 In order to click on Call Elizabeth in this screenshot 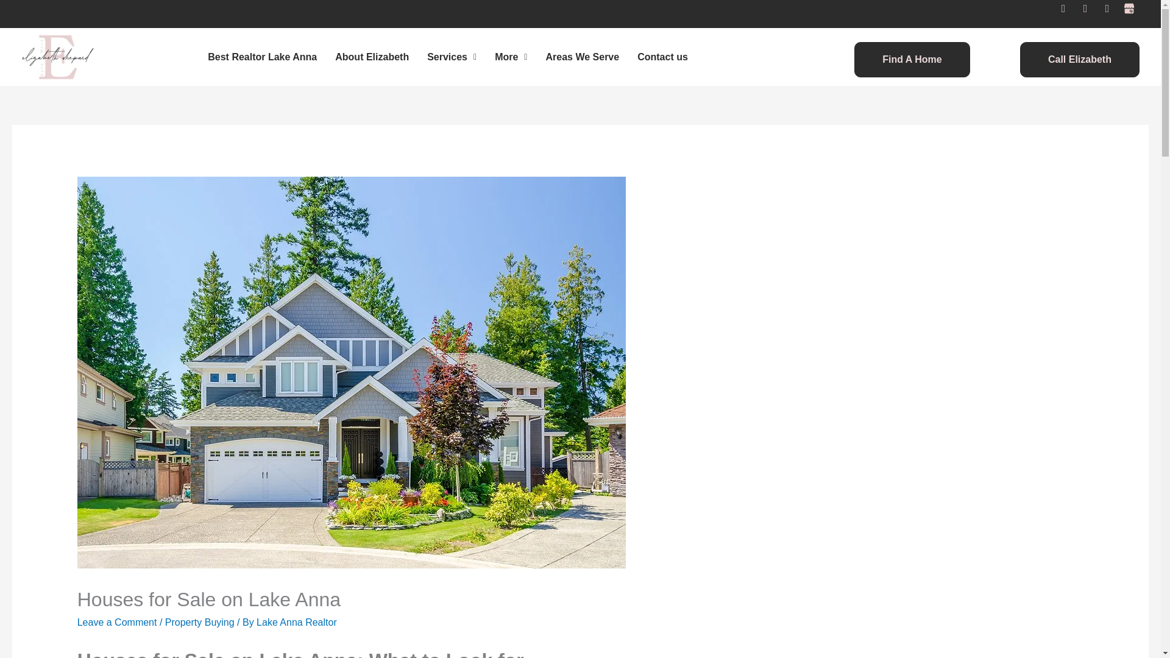, I will do `click(1080, 59)`.